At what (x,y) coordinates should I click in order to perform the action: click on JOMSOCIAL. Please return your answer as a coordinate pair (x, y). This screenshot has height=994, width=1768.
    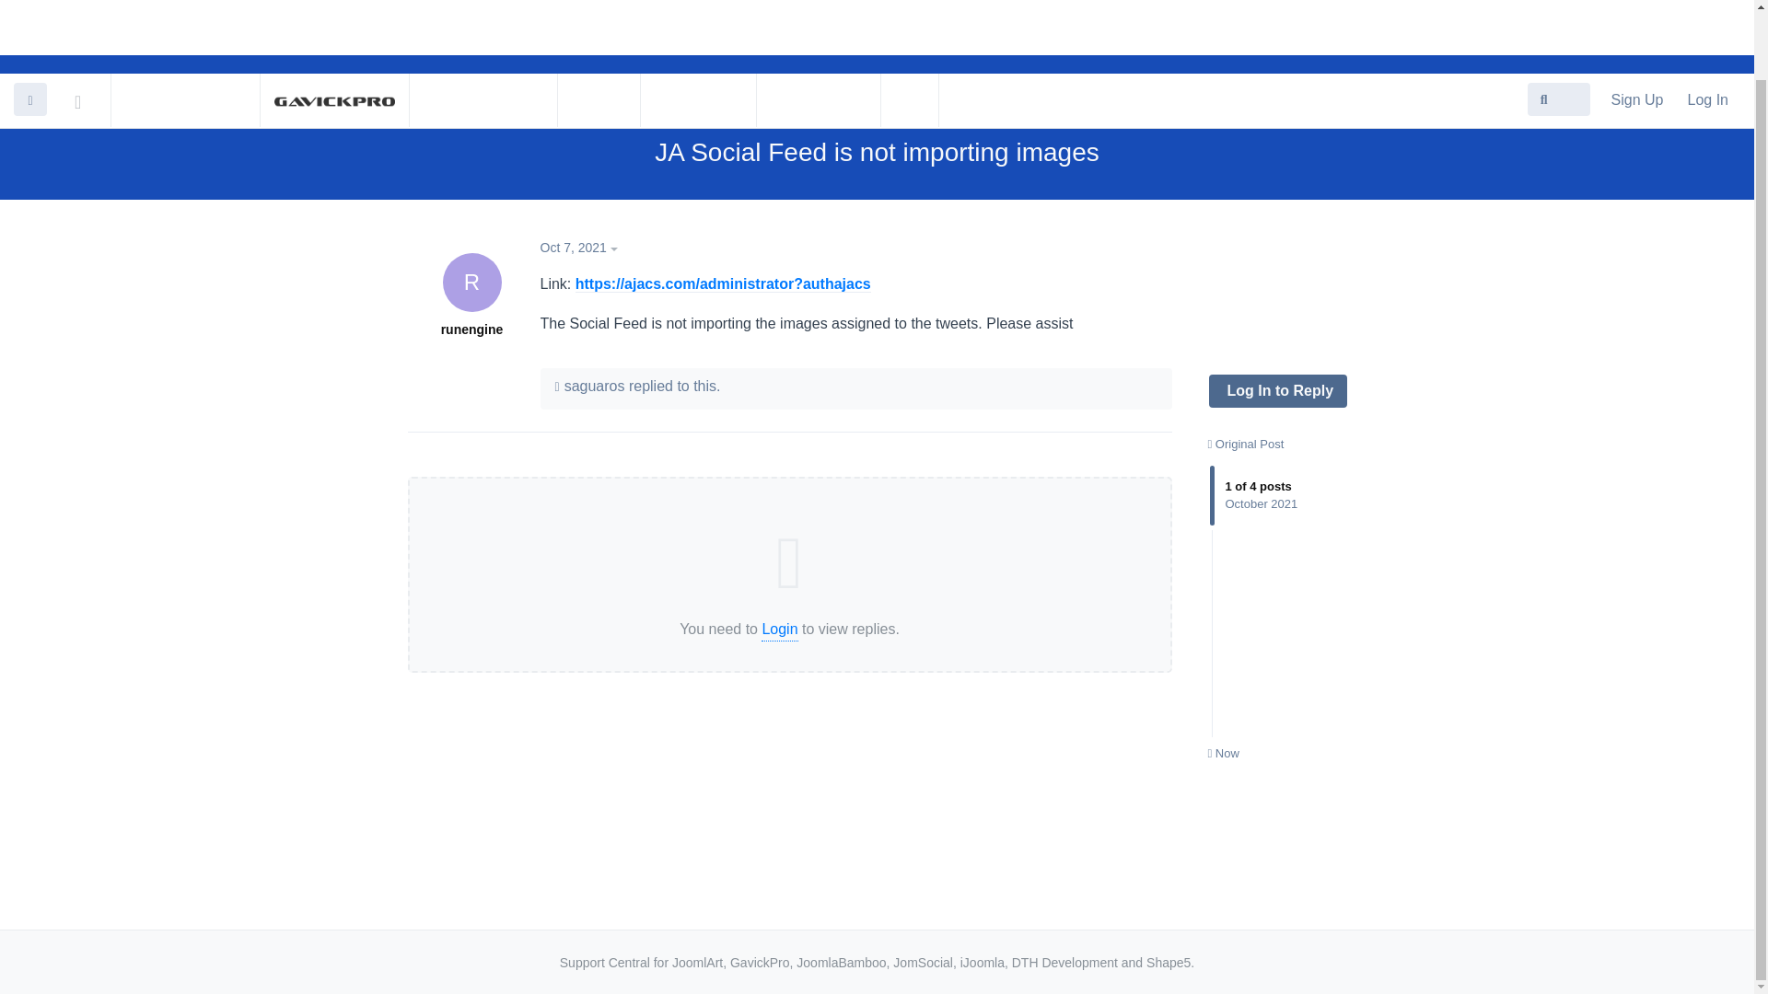
    Looking at the image, I should click on (1637, 26).